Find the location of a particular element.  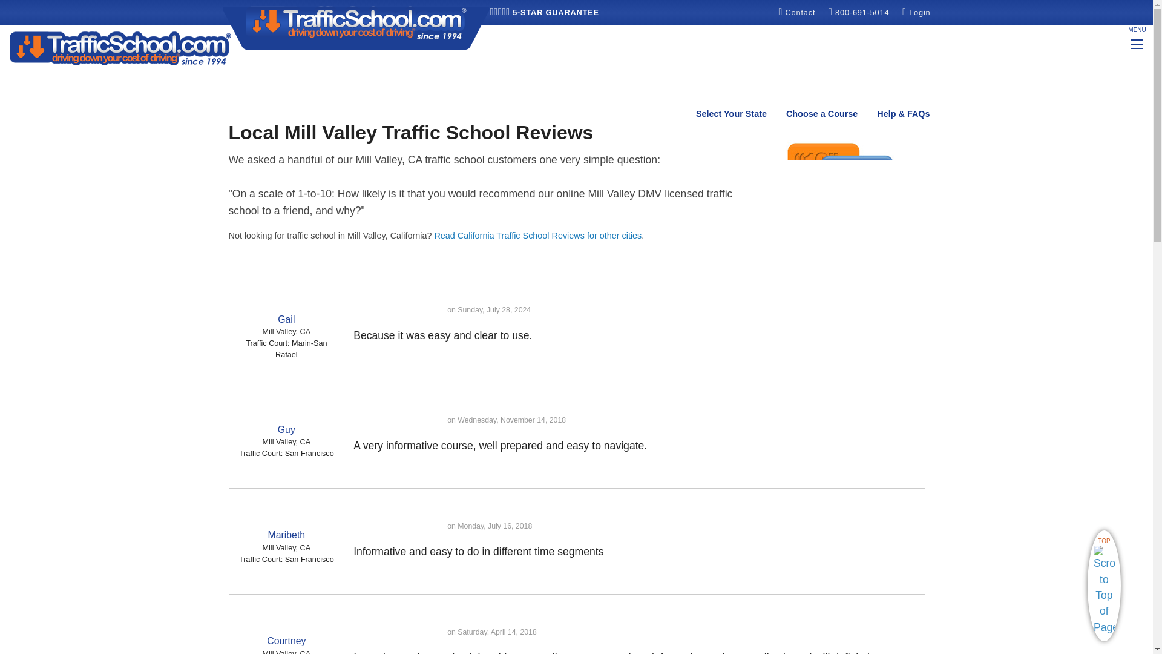

800-691-5014 is located at coordinates (860, 12).